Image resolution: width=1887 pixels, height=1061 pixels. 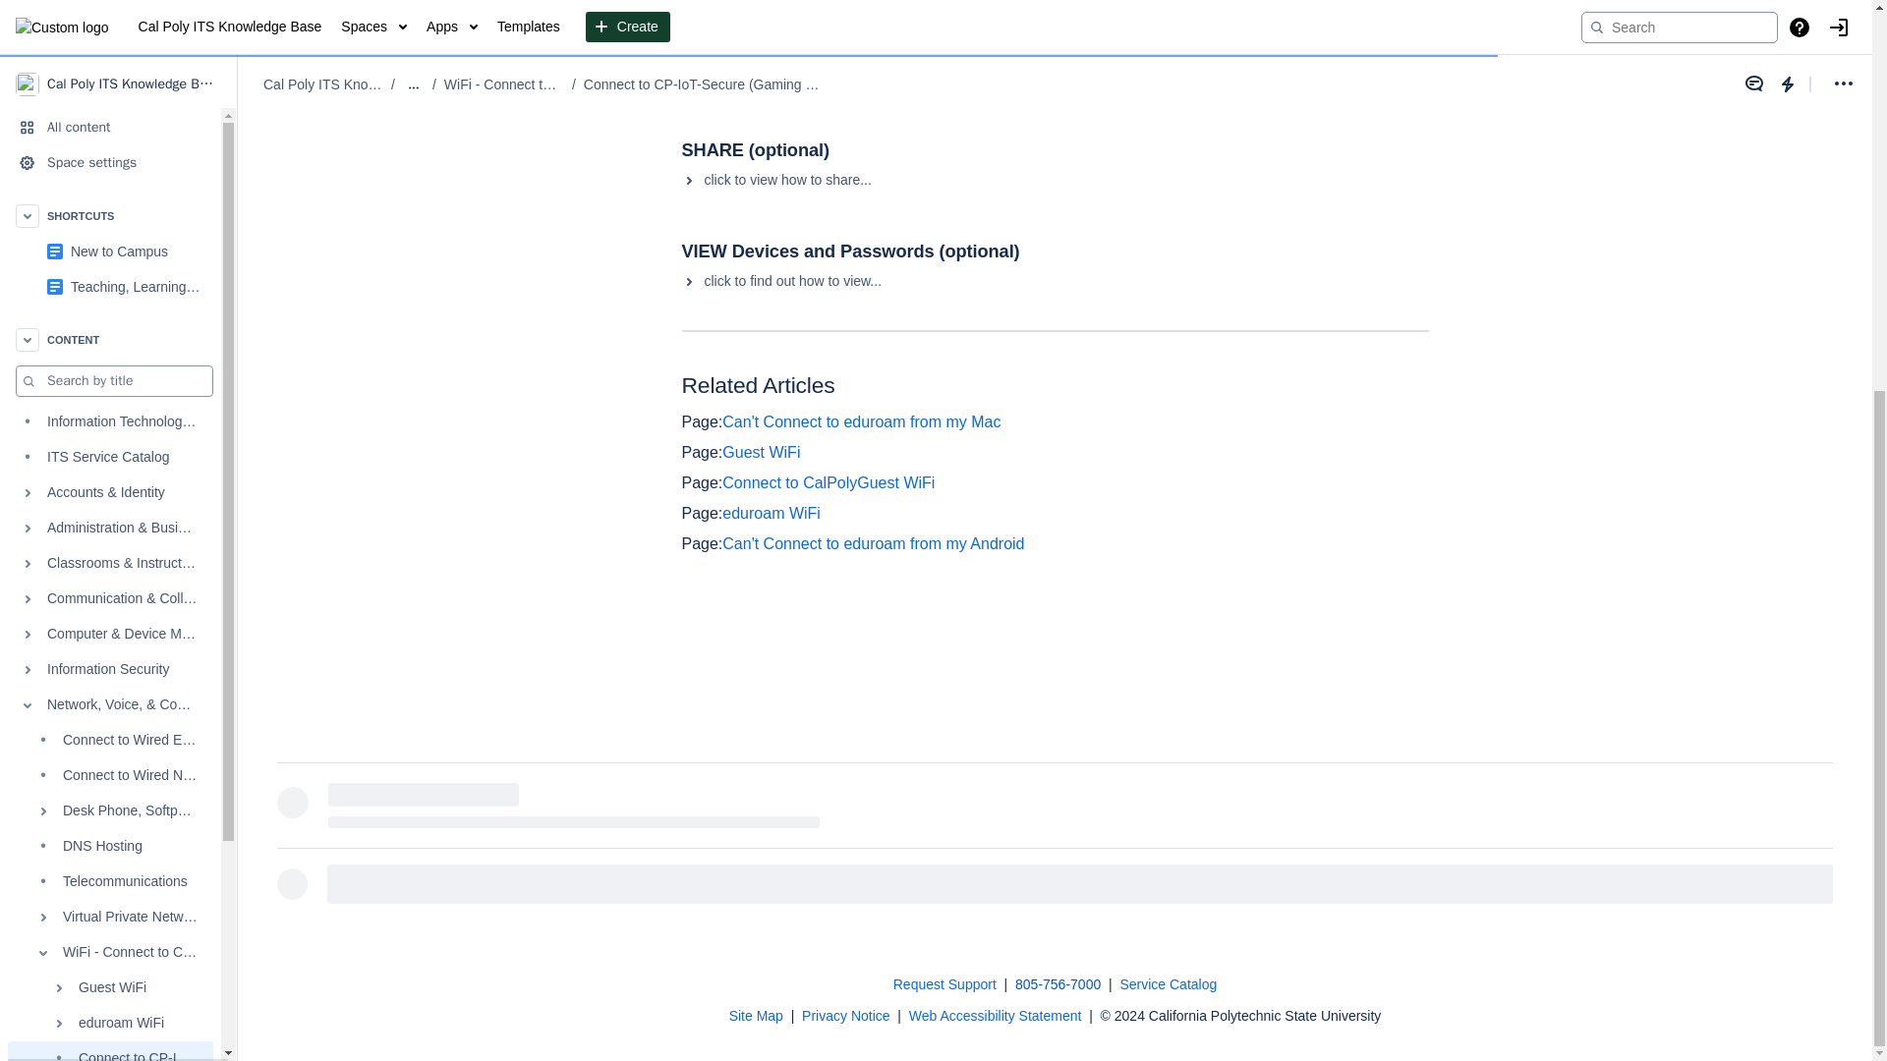 What do you see at coordinates (702, 452) in the screenshot?
I see `Page` at bounding box center [702, 452].